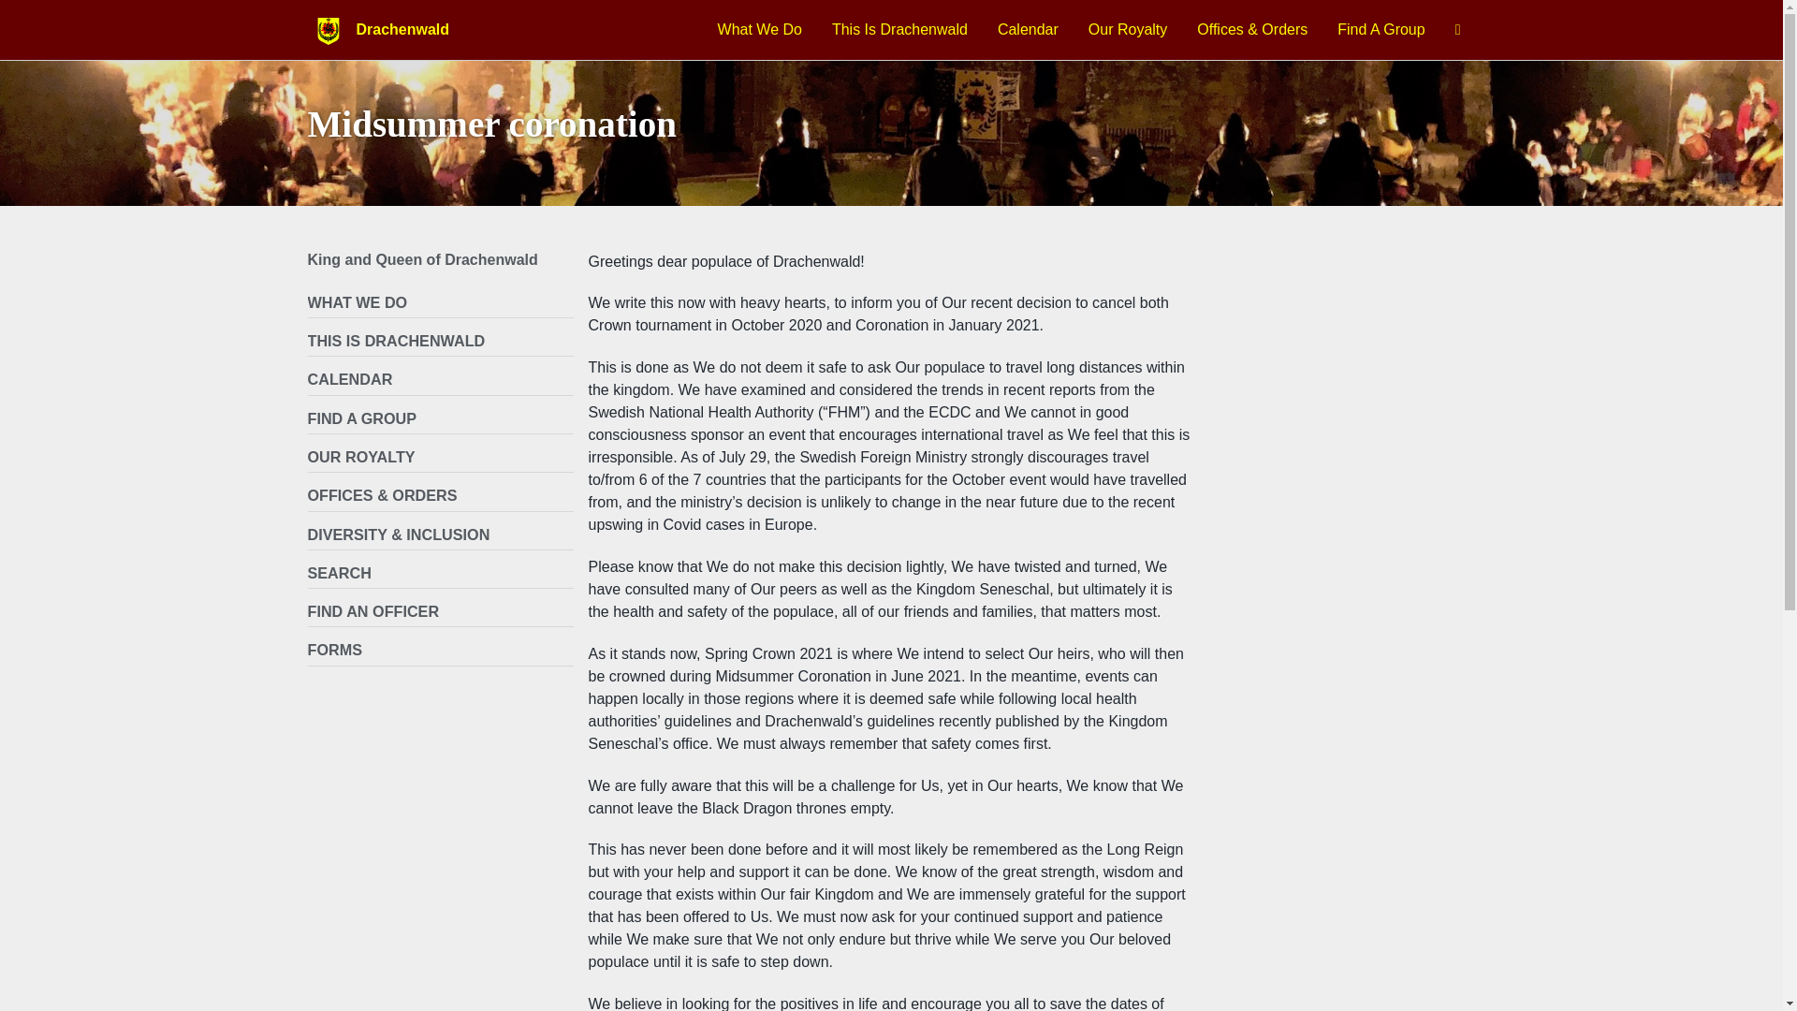 This screenshot has height=1011, width=1797. What do you see at coordinates (440, 650) in the screenshot?
I see `FORMS` at bounding box center [440, 650].